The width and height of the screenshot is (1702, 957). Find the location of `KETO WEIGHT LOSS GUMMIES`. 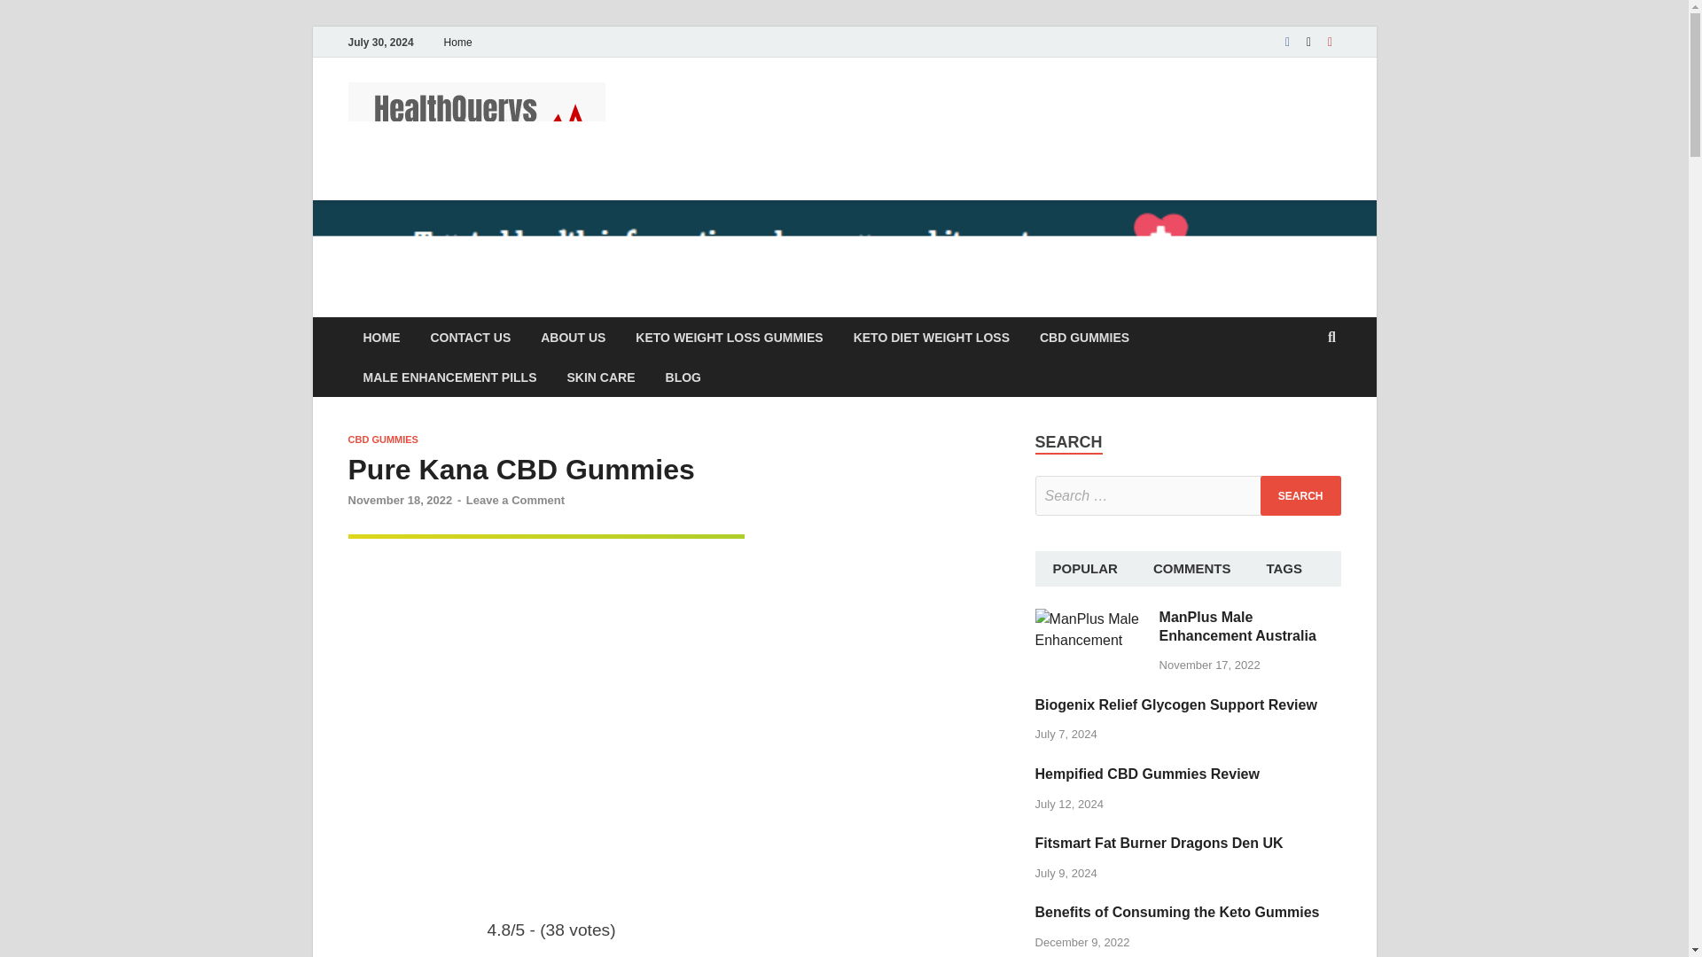

KETO WEIGHT LOSS GUMMIES is located at coordinates (729, 337).